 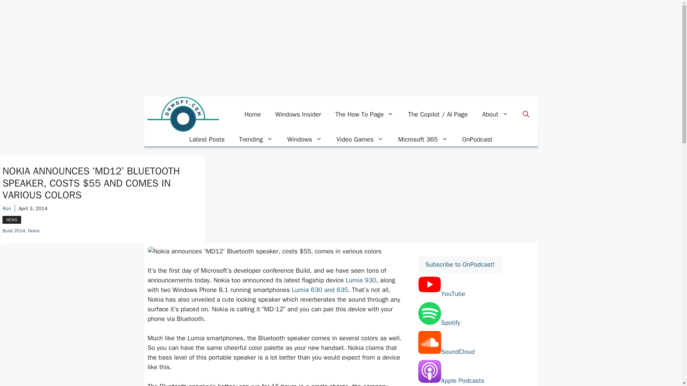 I want to click on Video Games, so click(x=360, y=139).